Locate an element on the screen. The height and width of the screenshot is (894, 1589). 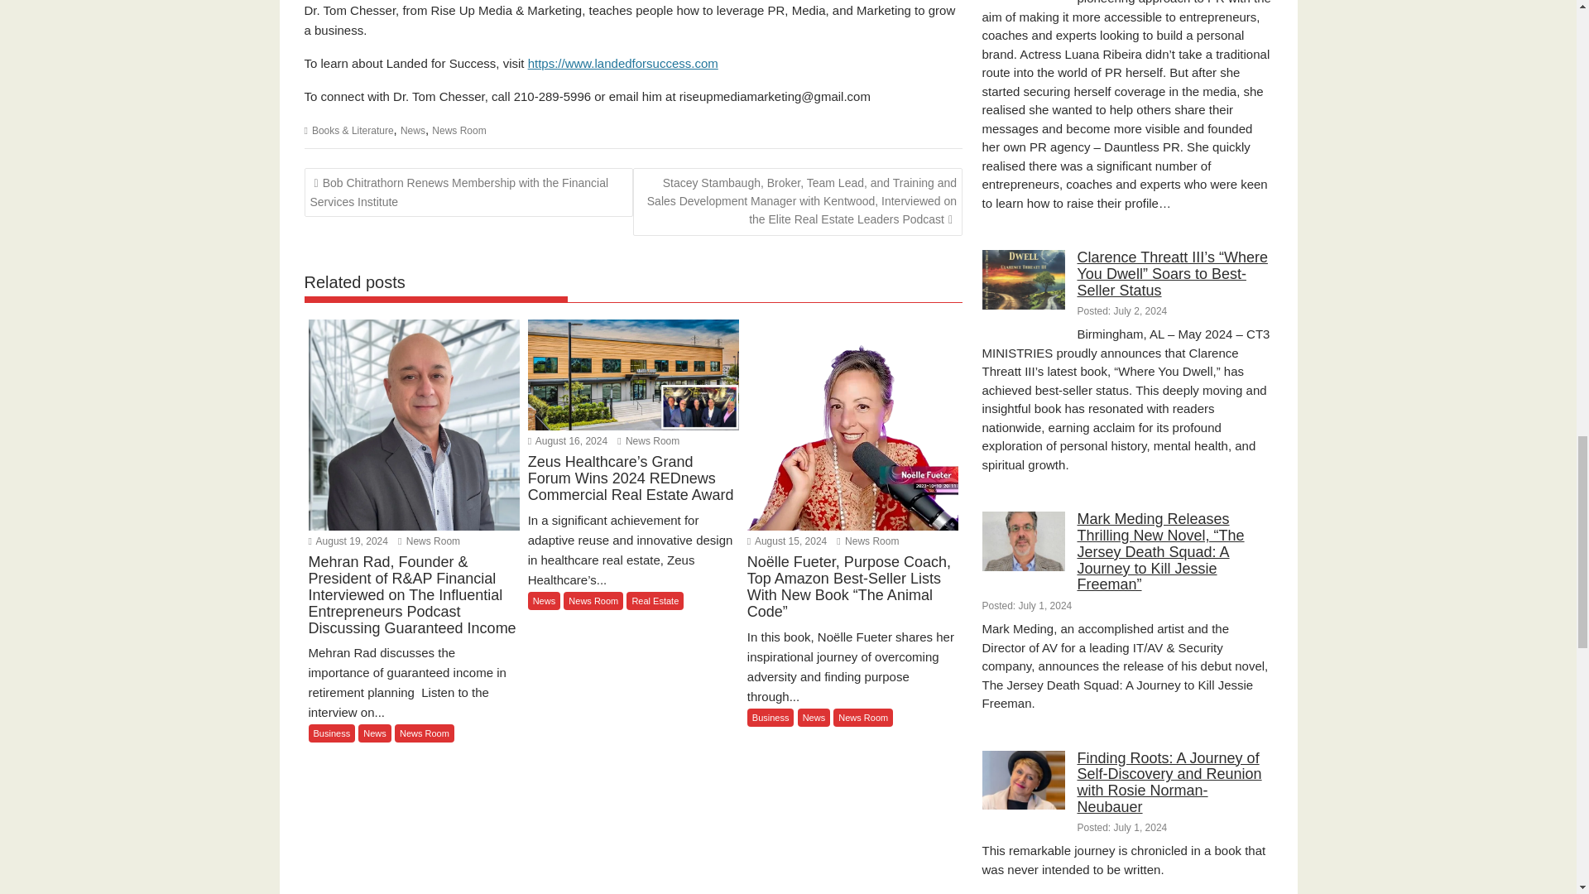
Business is located at coordinates (331, 733).